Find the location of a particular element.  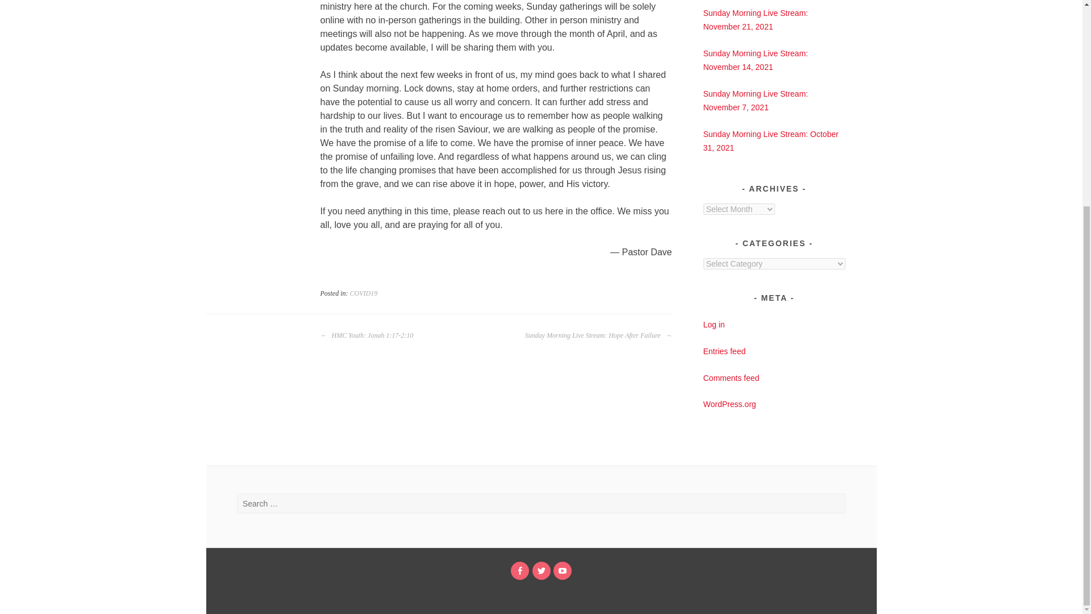

 HMC Youth: Jonah 1:17-2:10 is located at coordinates (367, 335).